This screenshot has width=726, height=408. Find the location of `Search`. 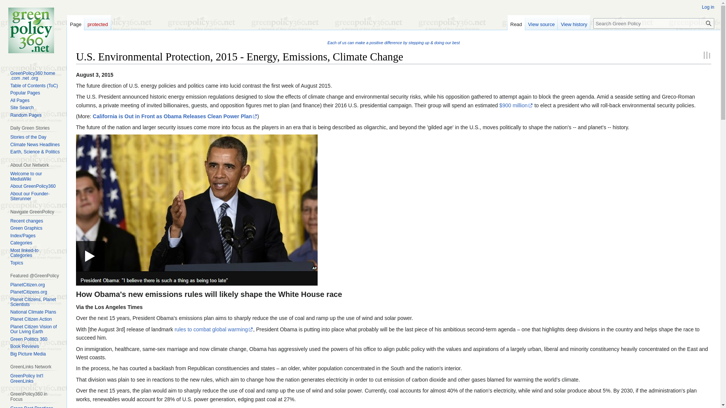

Search is located at coordinates (709, 23).